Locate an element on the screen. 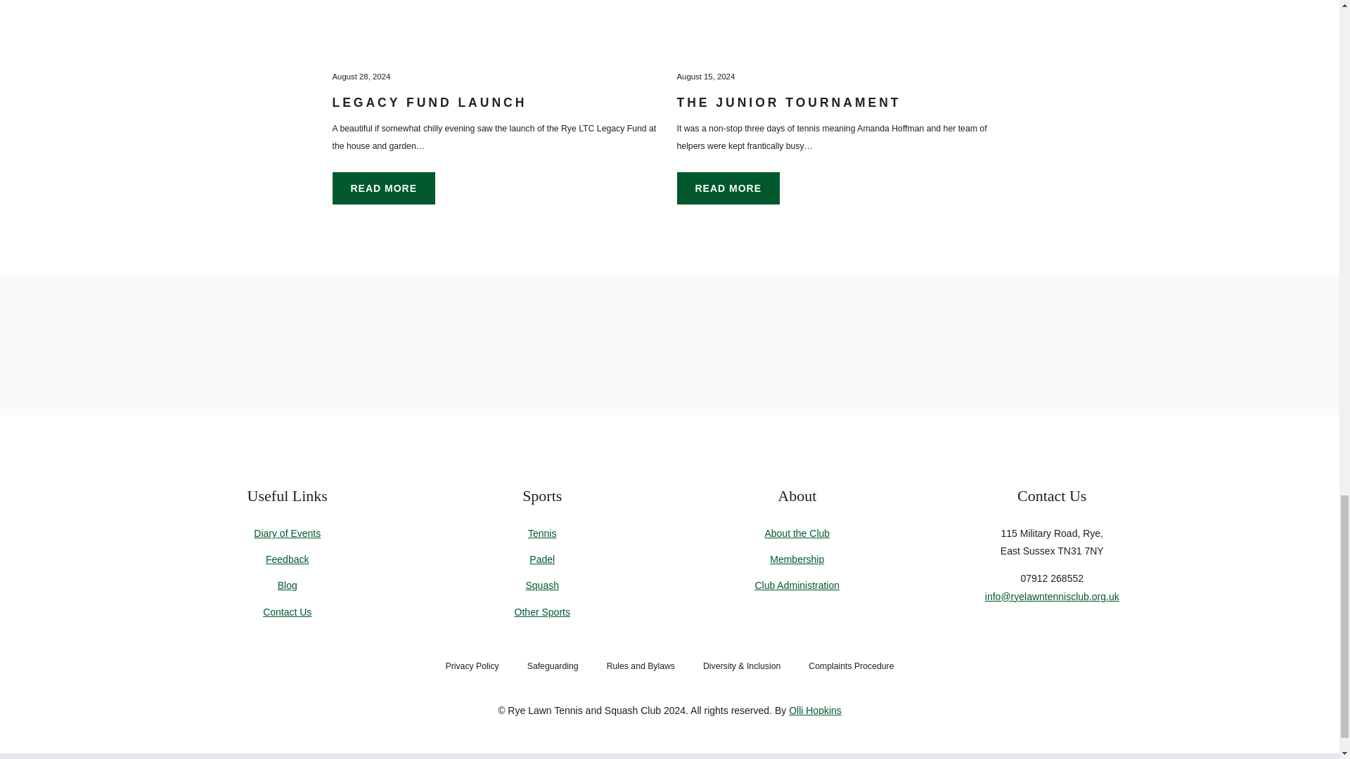 Image resolution: width=1350 pixels, height=759 pixels. LEGACY FUND LAUNCH is located at coordinates (429, 103).